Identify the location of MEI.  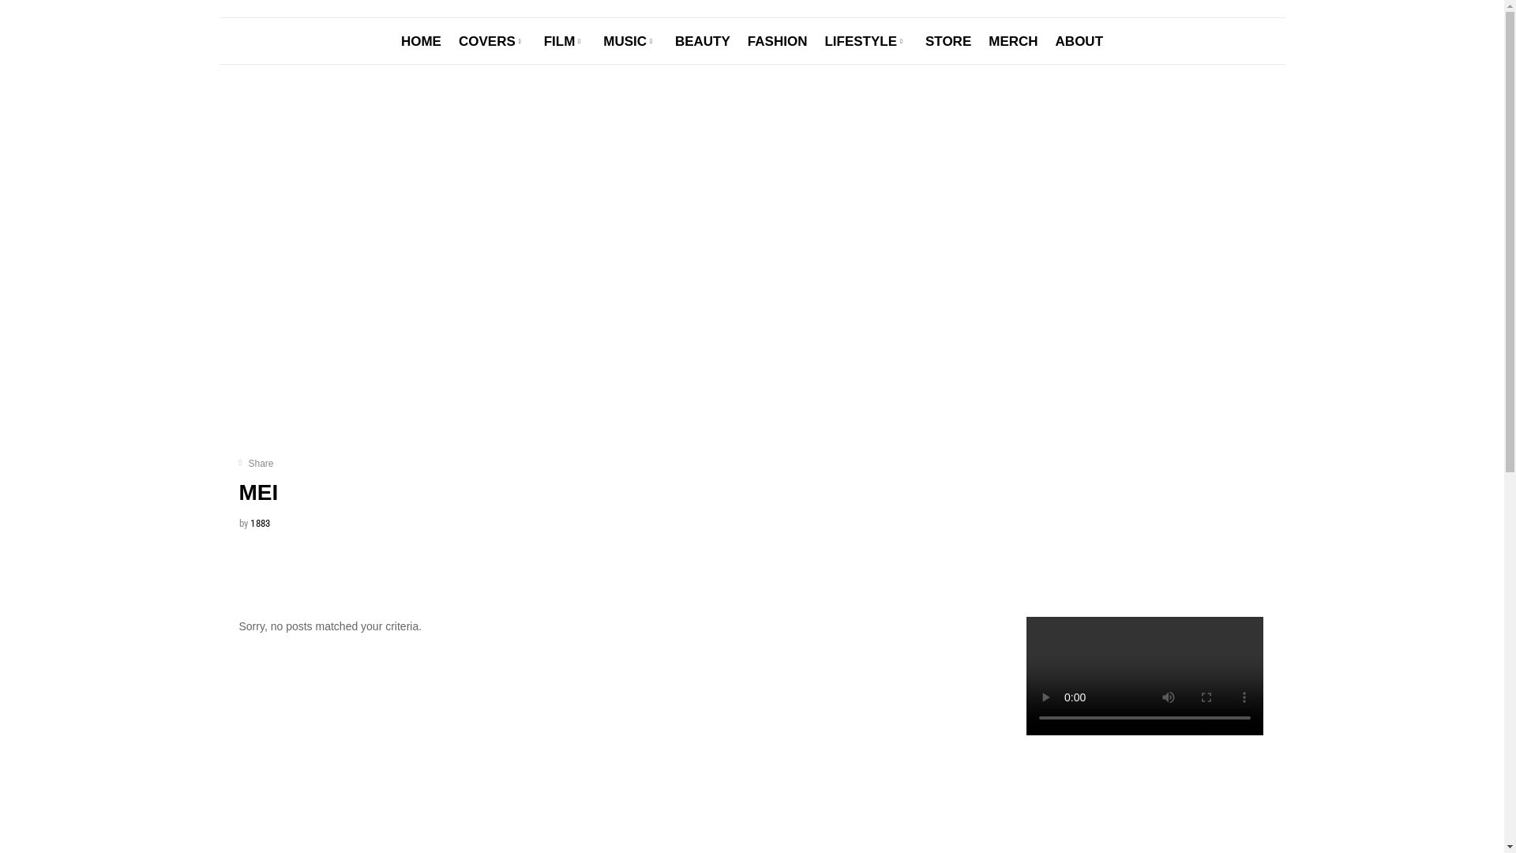
(576, 299).